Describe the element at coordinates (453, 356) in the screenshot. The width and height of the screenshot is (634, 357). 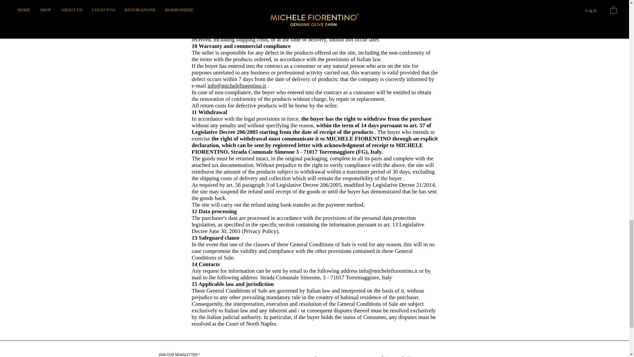
I see `Facebook` at that location.